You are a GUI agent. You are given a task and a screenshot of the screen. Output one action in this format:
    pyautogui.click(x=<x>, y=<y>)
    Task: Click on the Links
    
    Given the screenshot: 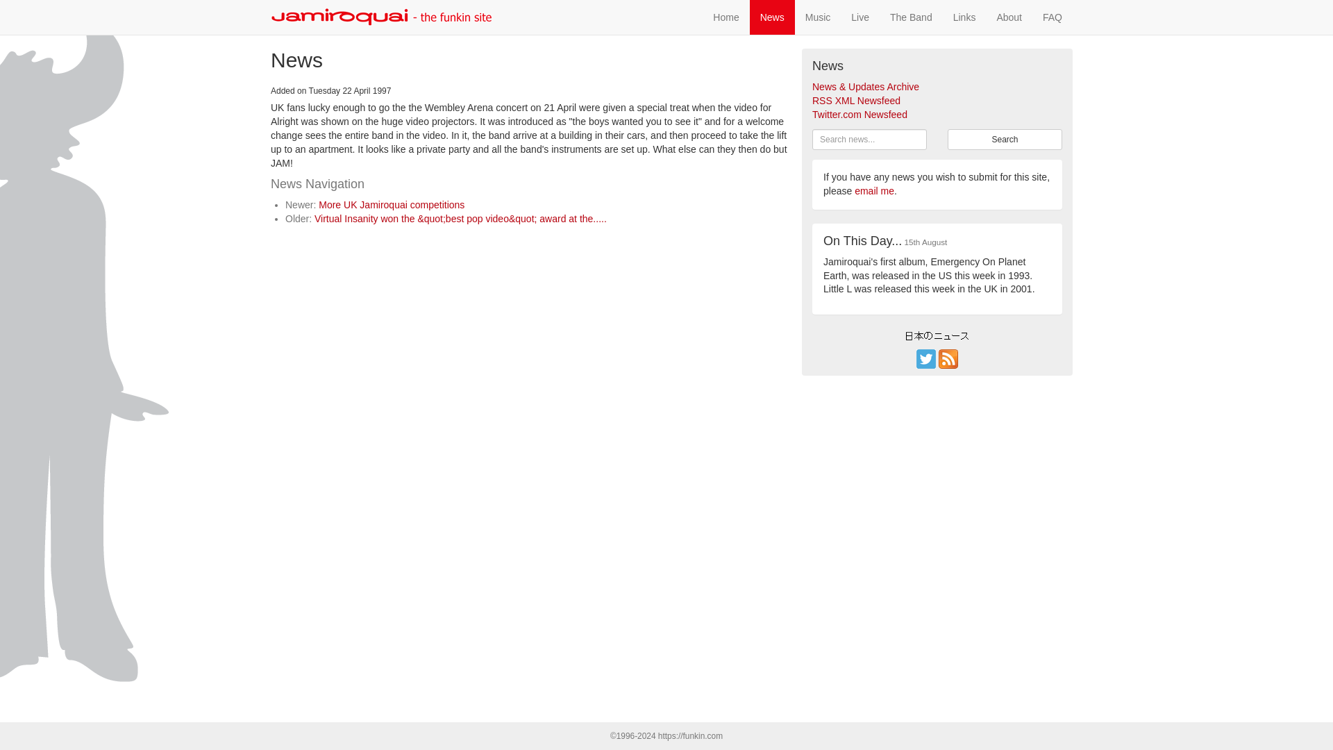 What is the action you would take?
    pyautogui.click(x=964, y=17)
    